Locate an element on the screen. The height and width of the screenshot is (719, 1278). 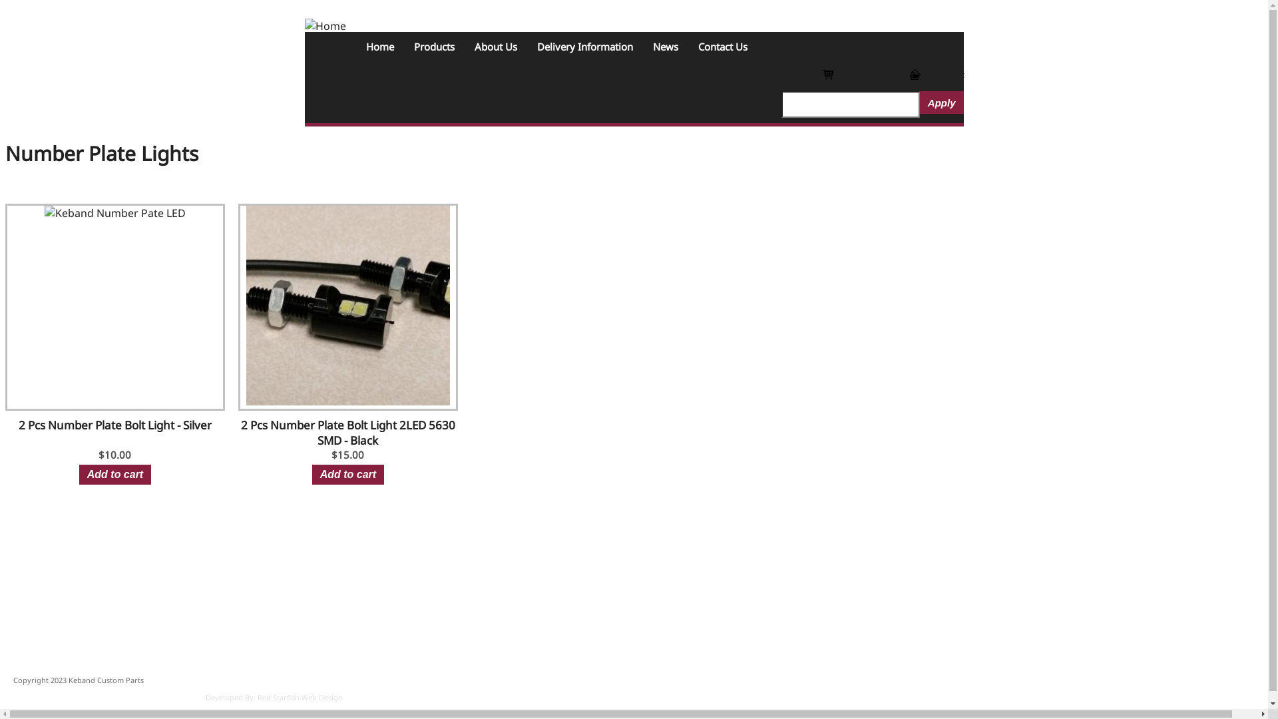
News is located at coordinates (666, 47).